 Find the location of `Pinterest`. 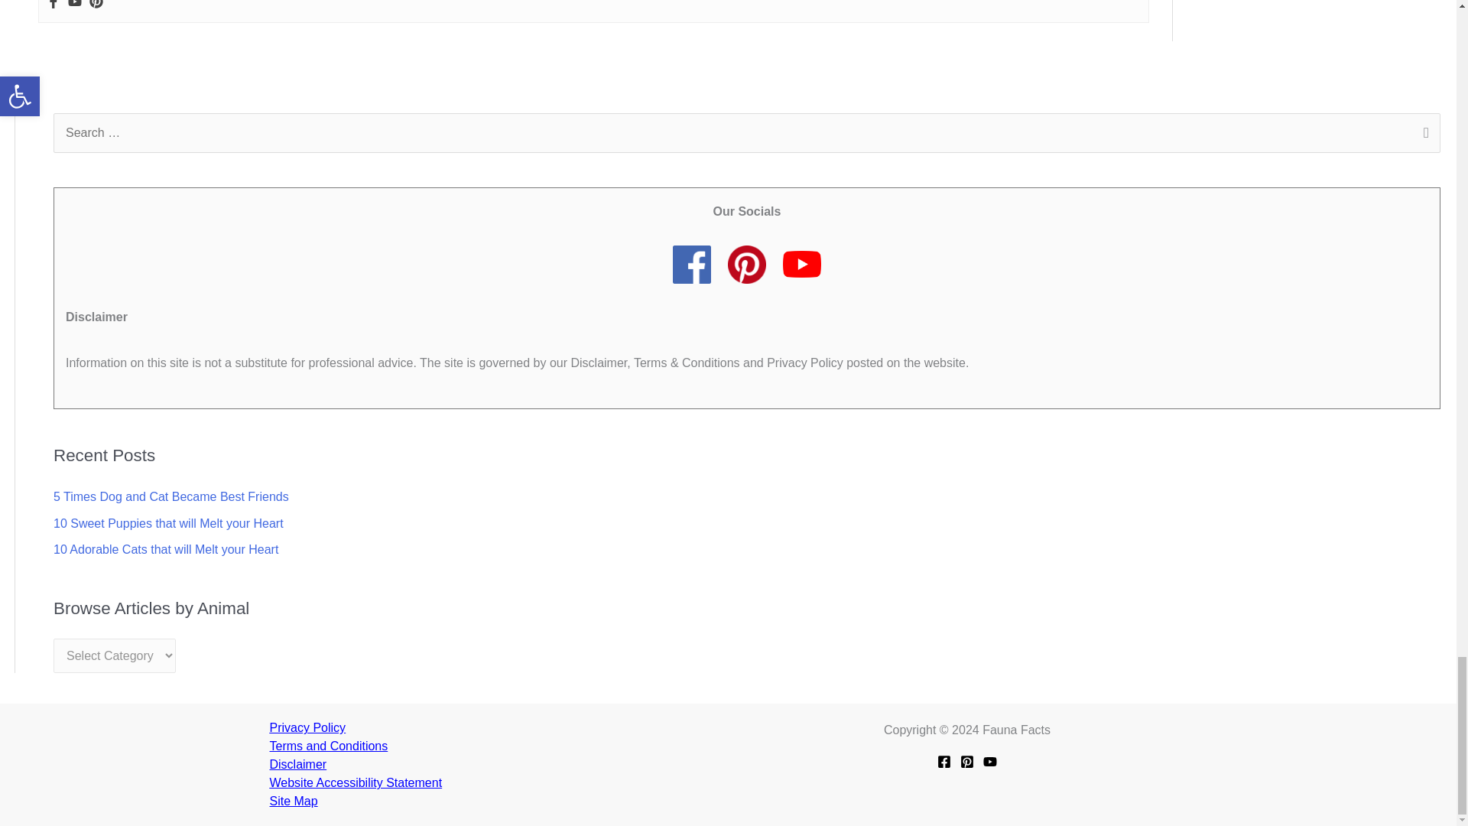

Pinterest is located at coordinates (96, 5).